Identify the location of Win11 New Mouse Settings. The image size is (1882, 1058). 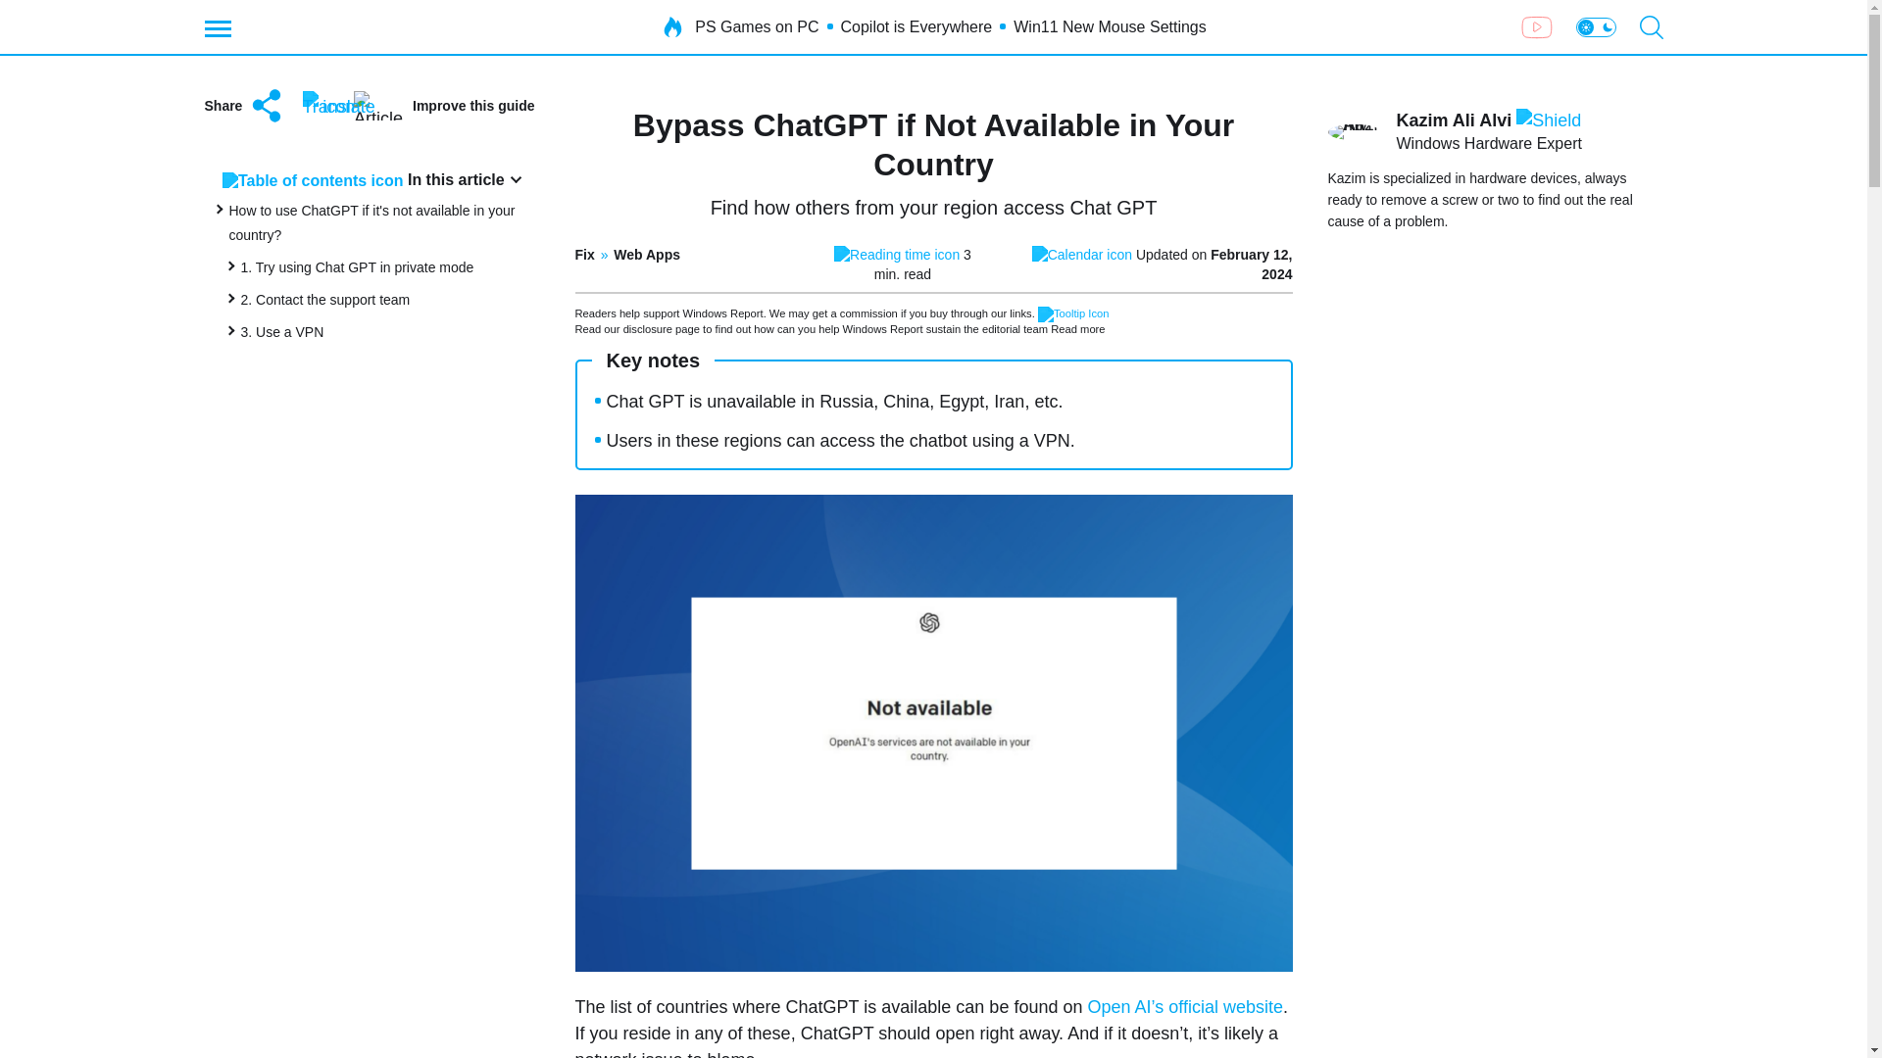
(1110, 27).